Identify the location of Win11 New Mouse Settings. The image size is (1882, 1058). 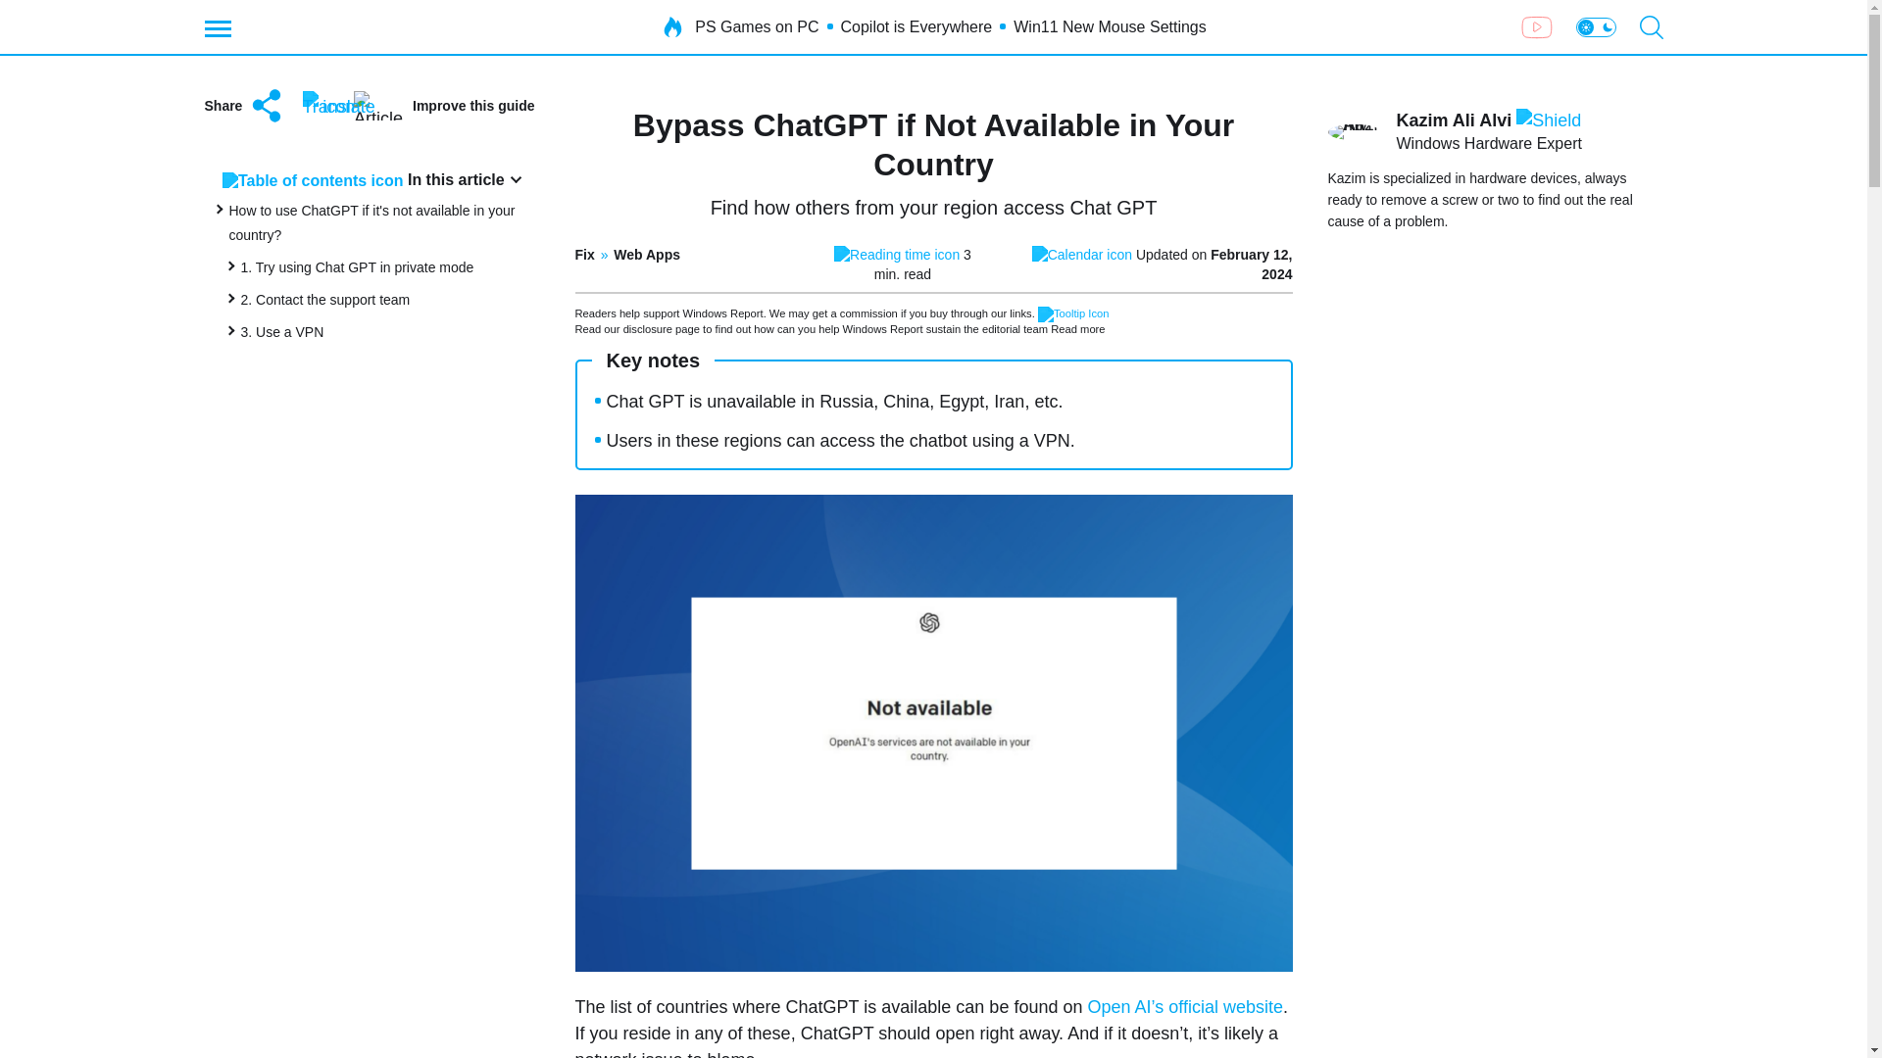
(1110, 27).